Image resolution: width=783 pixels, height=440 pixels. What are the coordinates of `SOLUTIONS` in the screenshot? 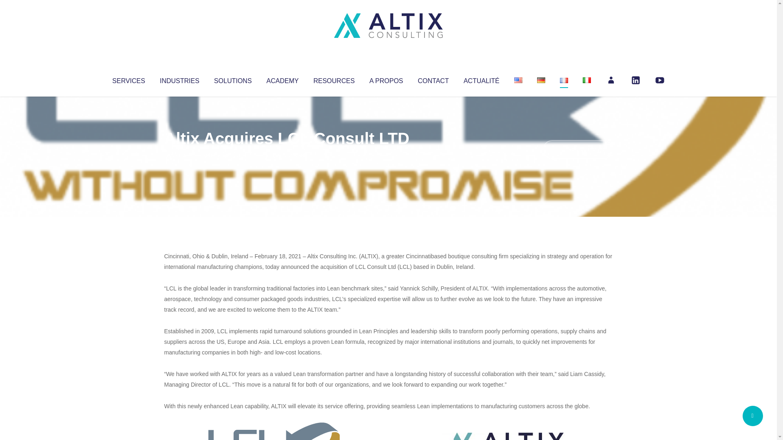 It's located at (232, 79).